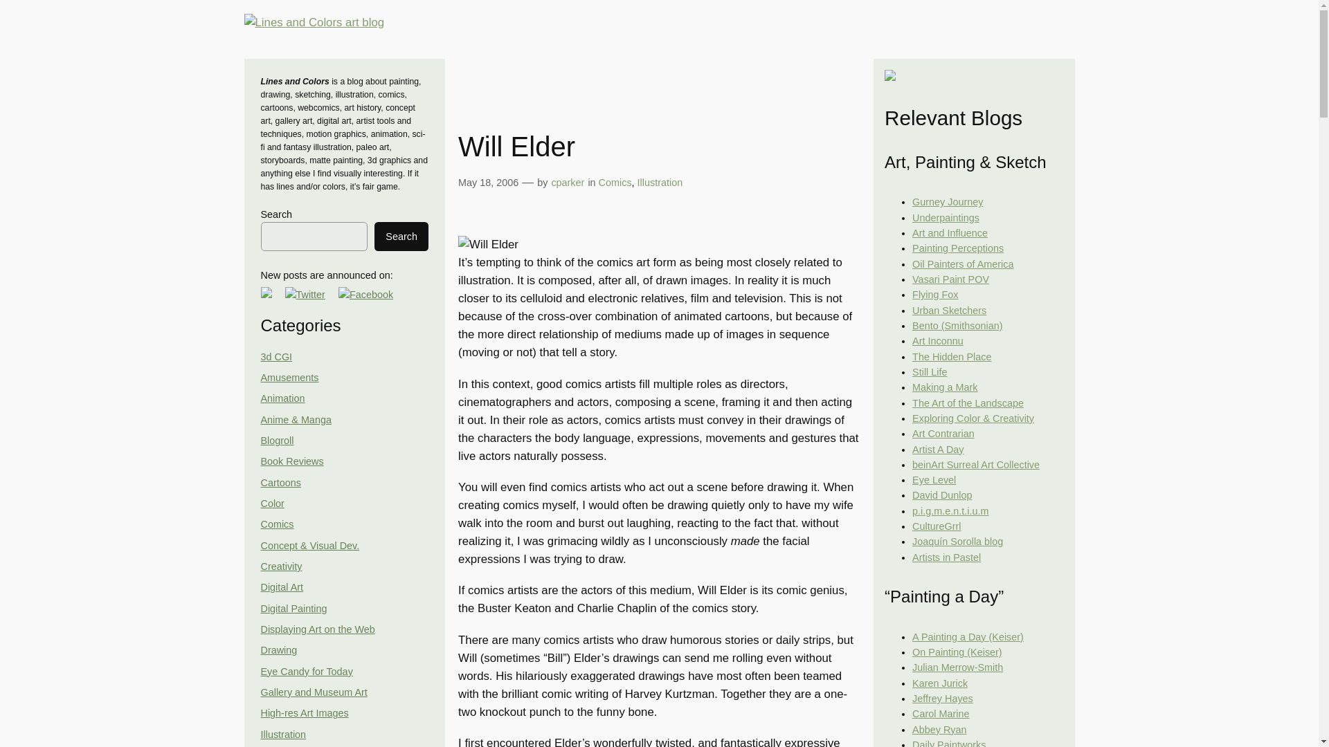 The height and width of the screenshot is (747, 1329). What do you see at coordinates (277, 524) in the screenshot?
I see `Comics` at bounding box center [277, 524].